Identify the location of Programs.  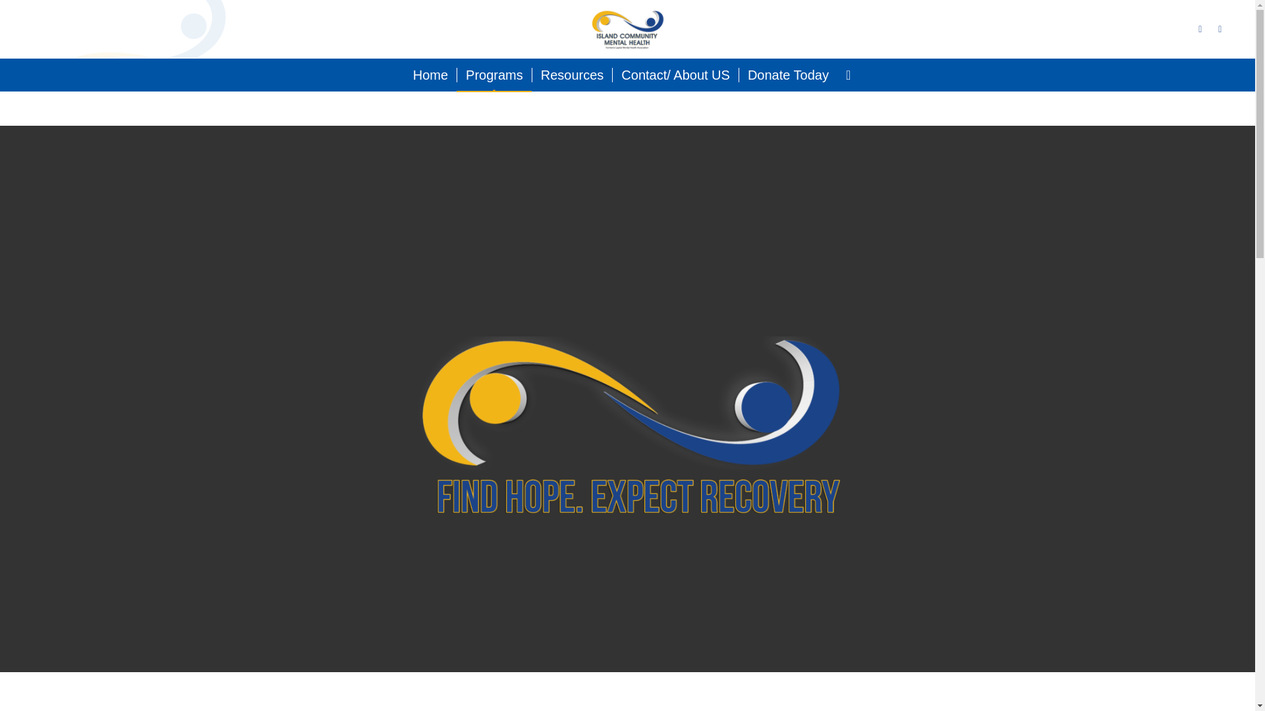
(494, 75).